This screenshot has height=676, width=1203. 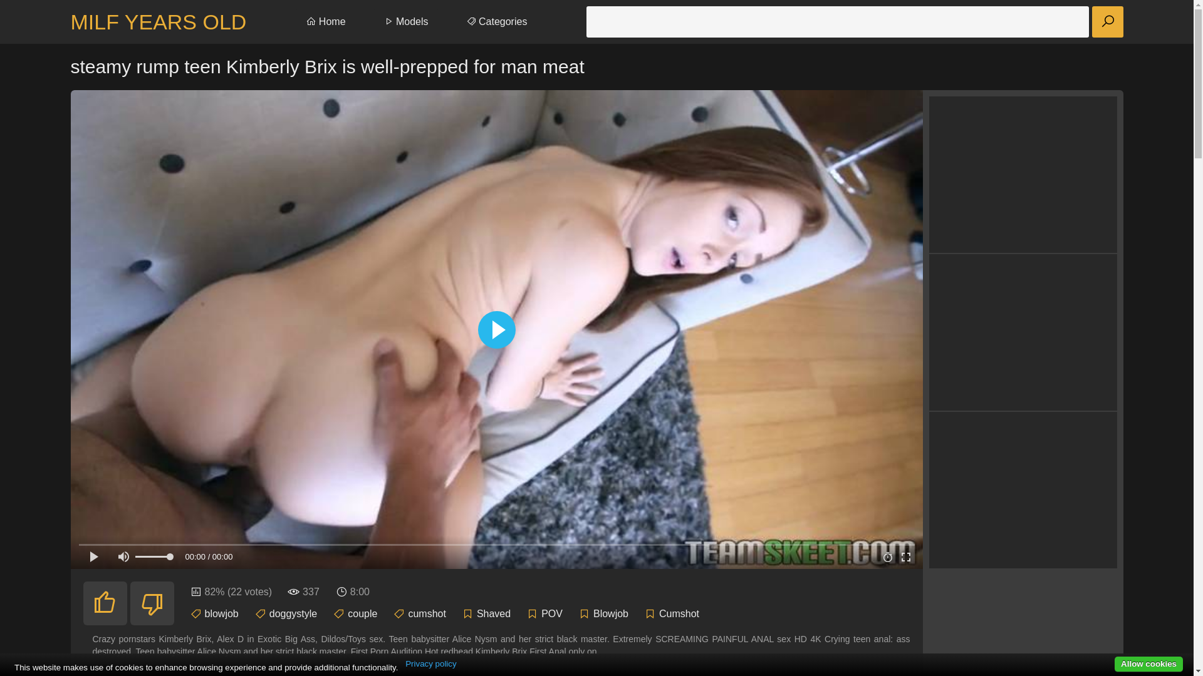 I want to click on Shaved, so click(x=494, y=613).